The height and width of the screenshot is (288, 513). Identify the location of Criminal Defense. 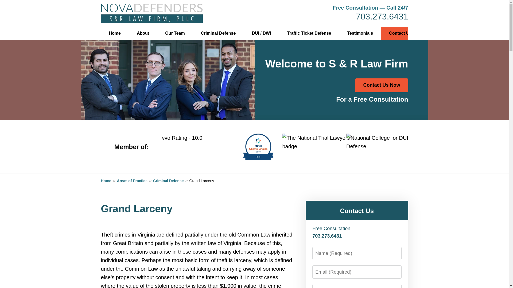
(171, 180).